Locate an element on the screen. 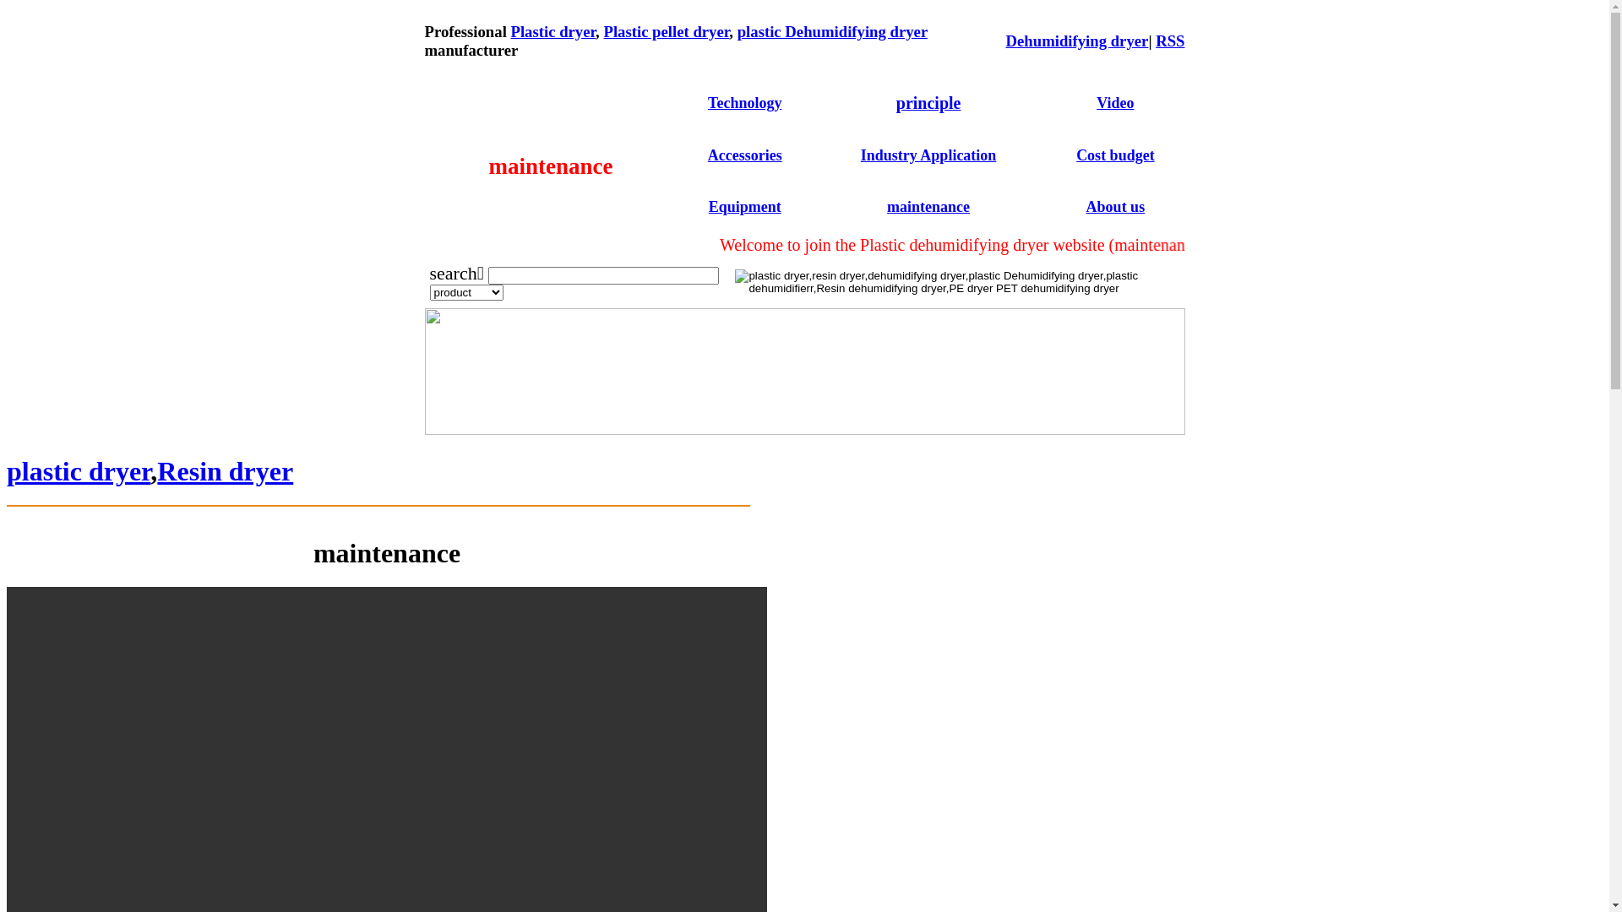 Image resolution: width=1622 pixels, height=912 pixels. Accessories is located at coordinates (745, 155).